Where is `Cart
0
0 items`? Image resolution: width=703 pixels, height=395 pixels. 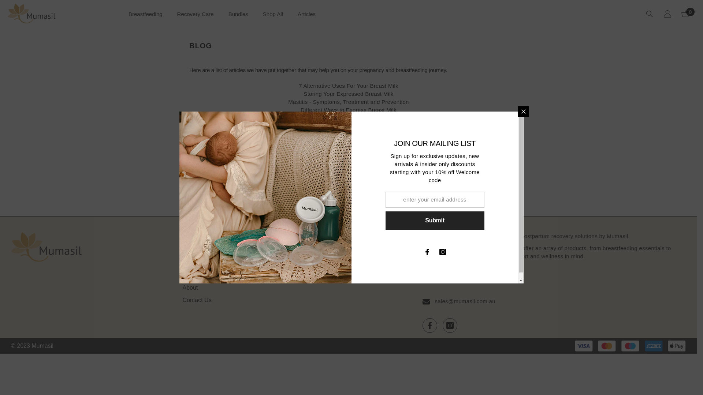 Cart
0
0 items is located at coordinates (685, 14).